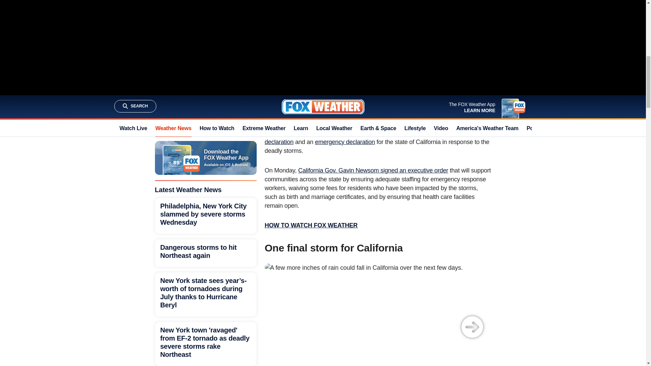 This screenshot has height=366, width=651. What do you see at coordinates (365, 138) in the screenshot?
I see `major disaster declaration` at bounding box center [365, 138].